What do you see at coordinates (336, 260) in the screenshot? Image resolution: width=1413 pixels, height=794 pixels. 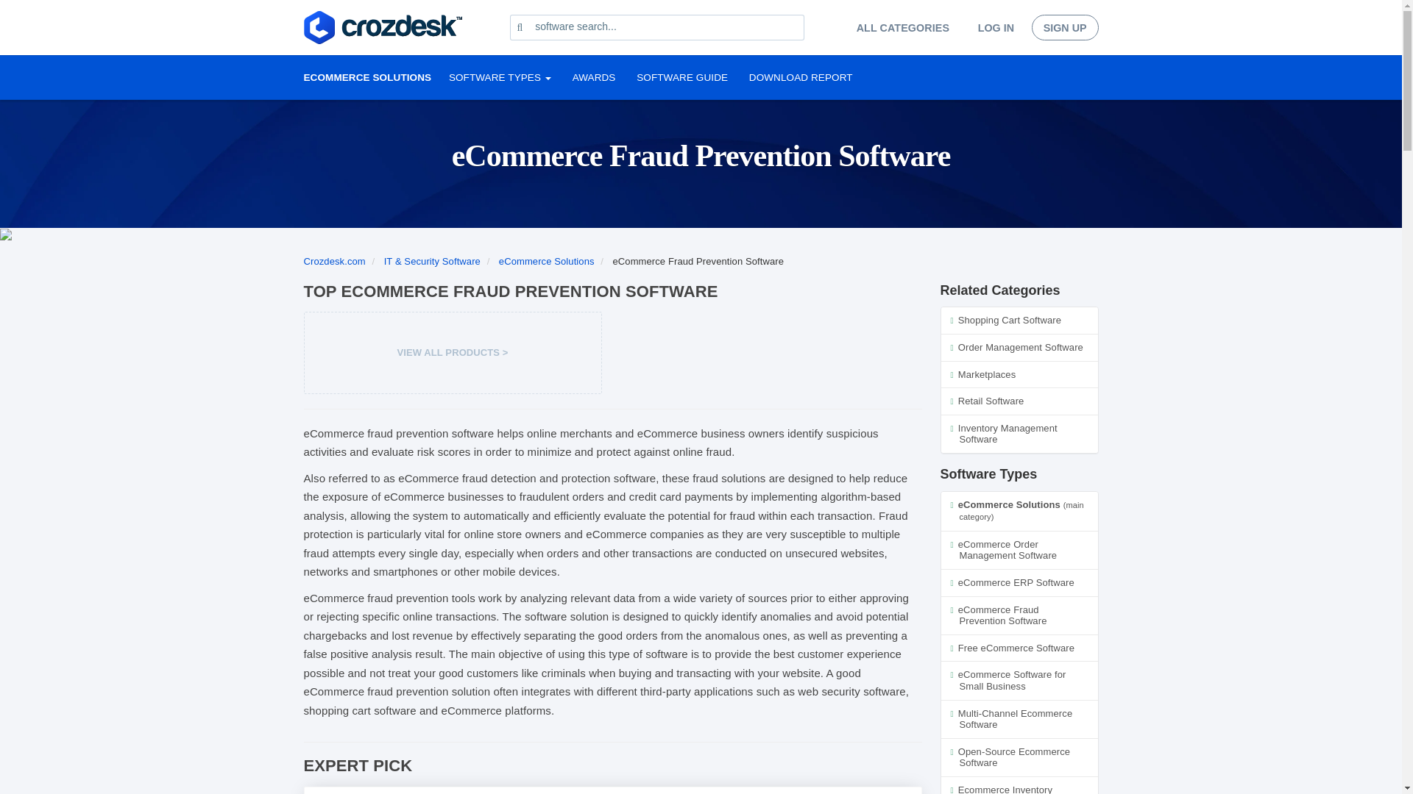 I see `Crozdesk.com` at bounding box center [336, 260].